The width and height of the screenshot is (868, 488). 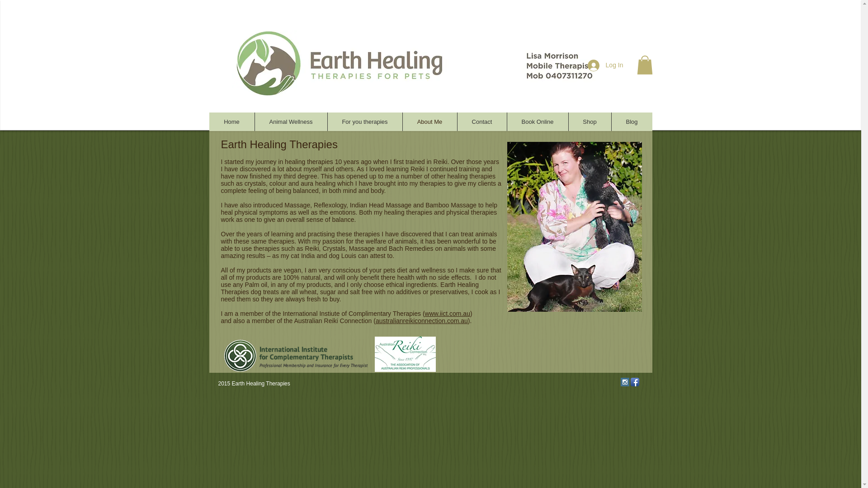 What do you see at coordinates (481, 122) in the screenshot?
I see `Contact` at bounding box center [481, 122].